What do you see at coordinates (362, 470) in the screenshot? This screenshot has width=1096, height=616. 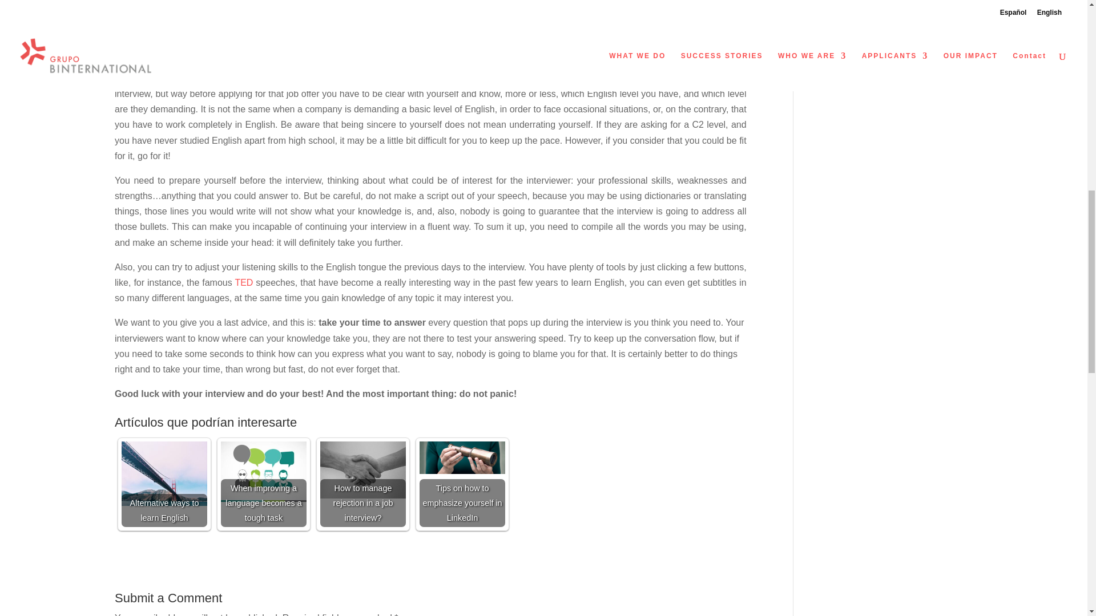 I see `How to manage rejection in a job interview?` at bounding box center [362, 470].